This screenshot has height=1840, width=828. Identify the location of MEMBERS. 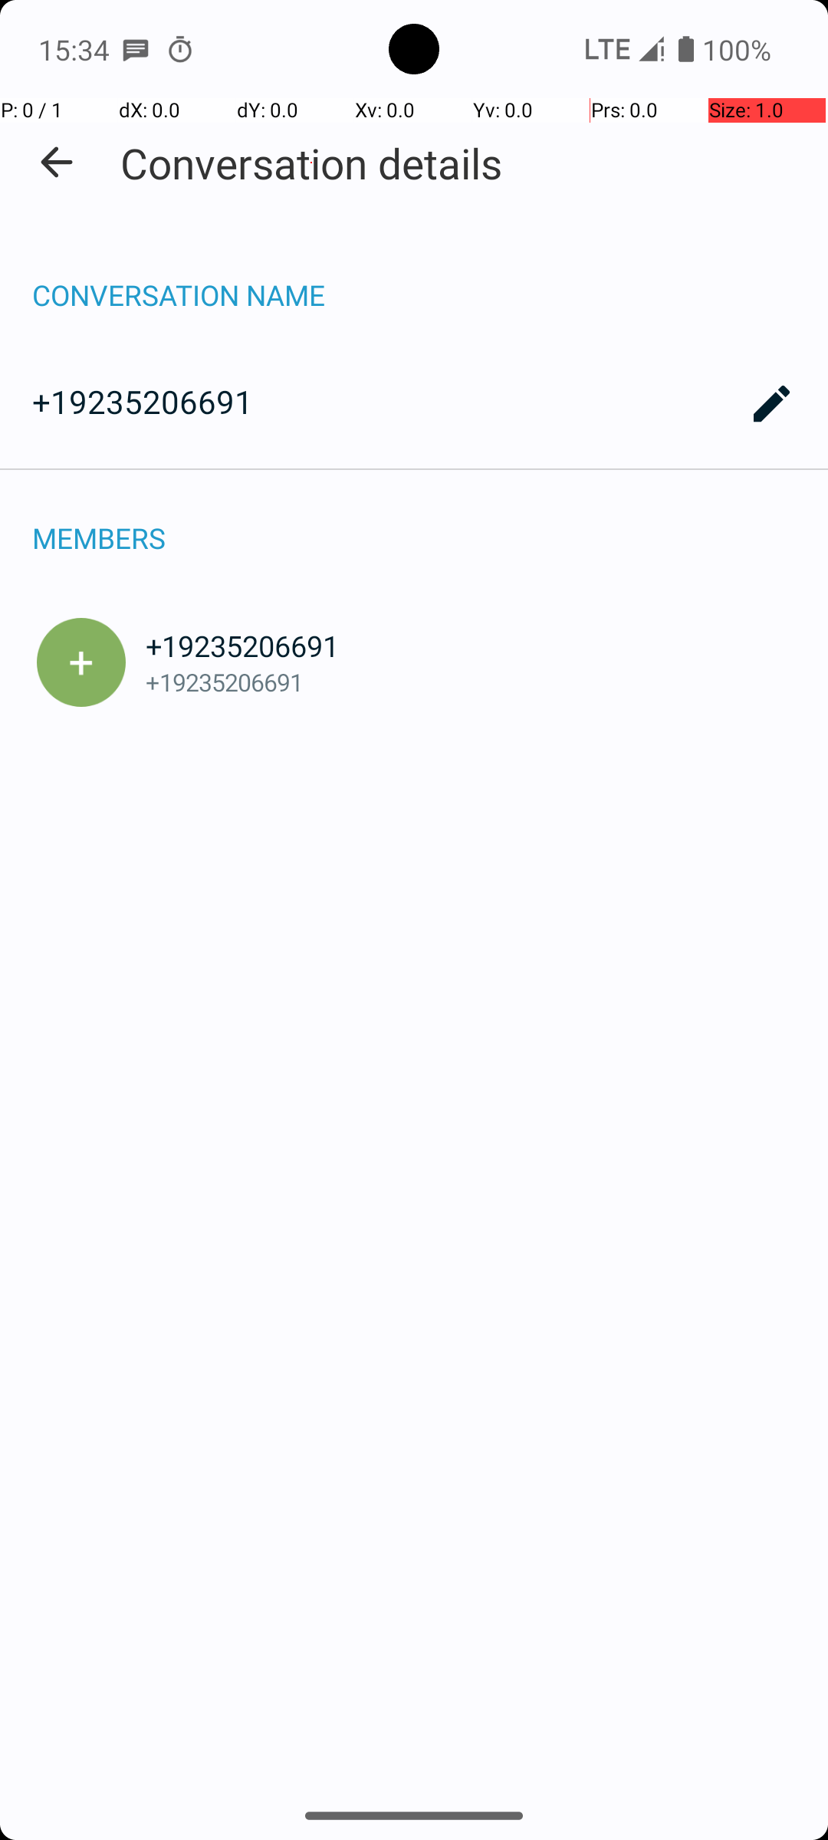
(414, 521).